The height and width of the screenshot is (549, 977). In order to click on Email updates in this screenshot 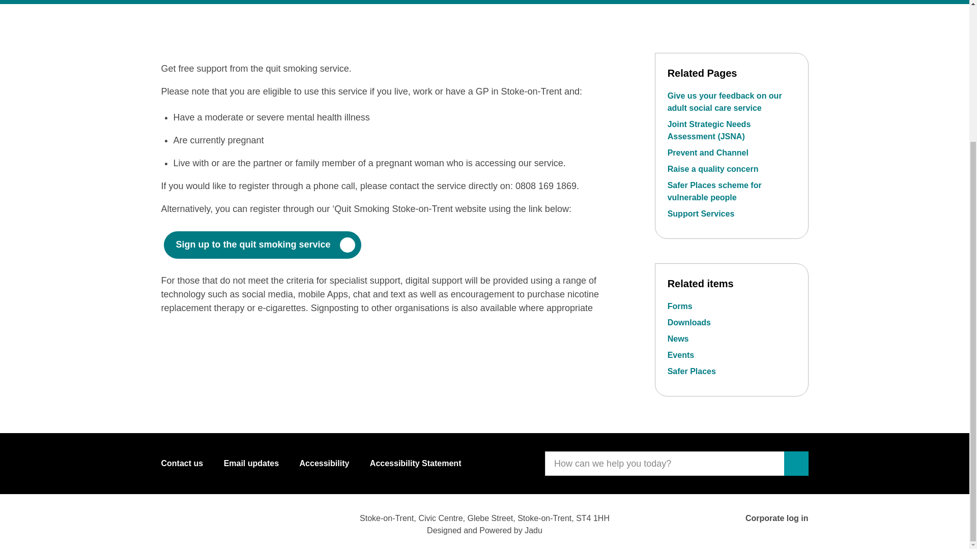, I will do `click(251, 463)`.